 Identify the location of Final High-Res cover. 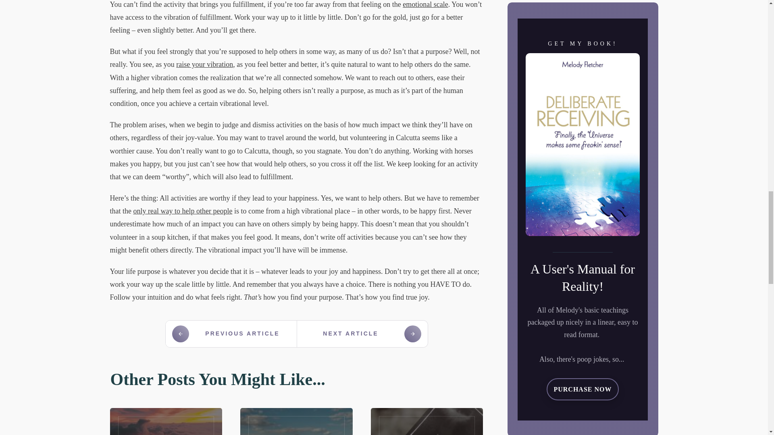
(583, 144).